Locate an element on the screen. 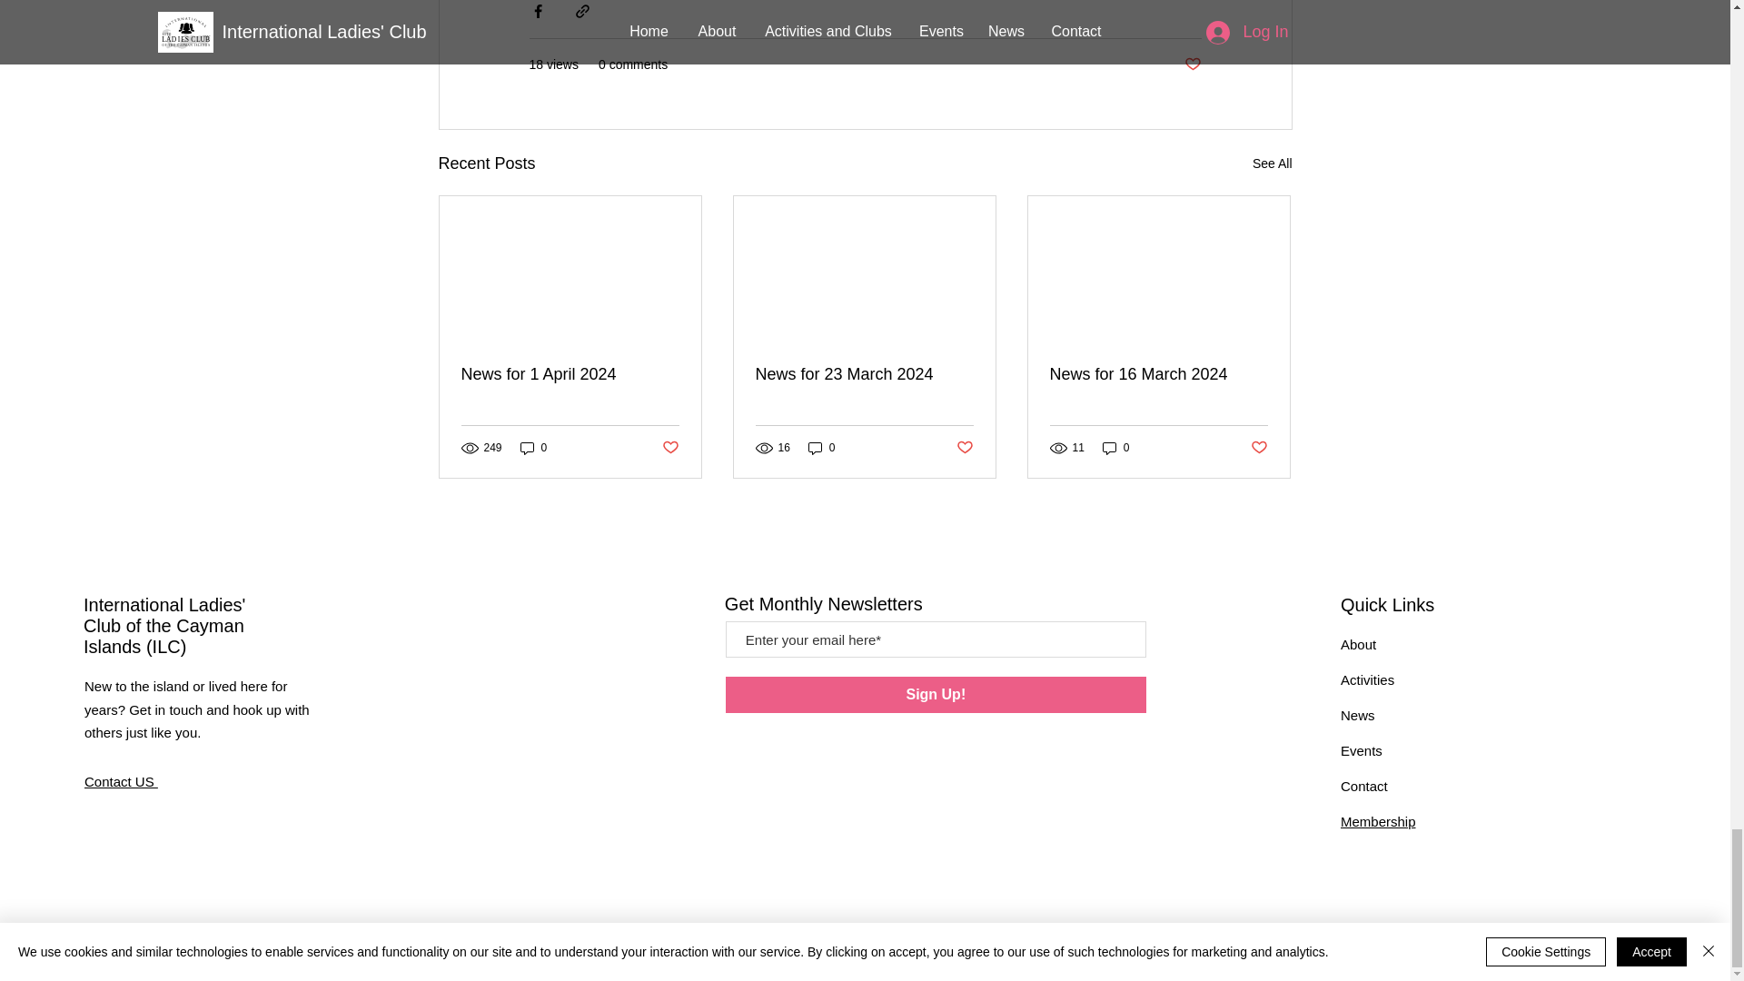 The width and height of the screenshot is (1744, 981). Post not marked as liked is located at coordinates (1192, 64).